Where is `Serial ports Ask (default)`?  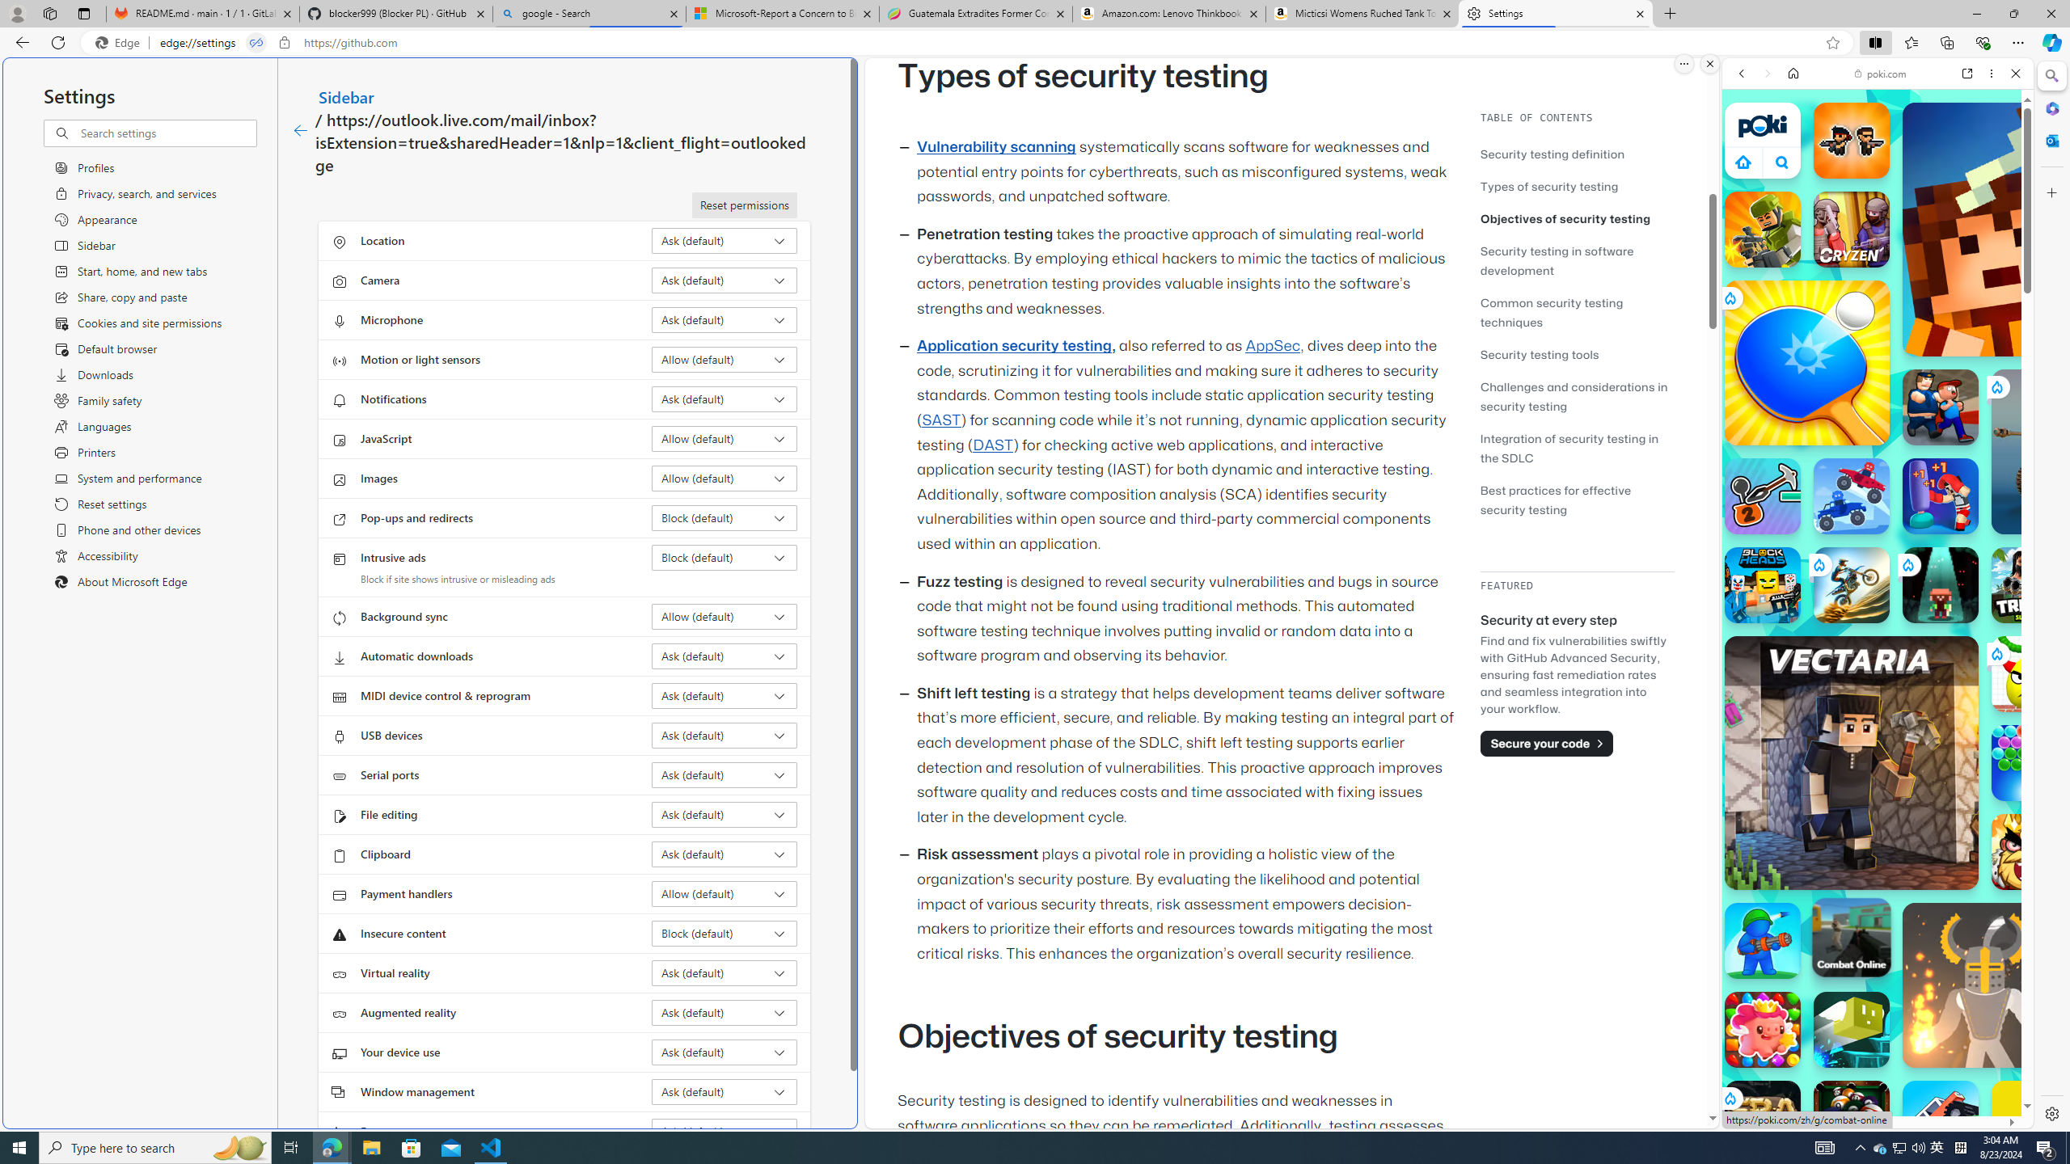
Serial ports Ask (default) is located at coordinates (724, 774).